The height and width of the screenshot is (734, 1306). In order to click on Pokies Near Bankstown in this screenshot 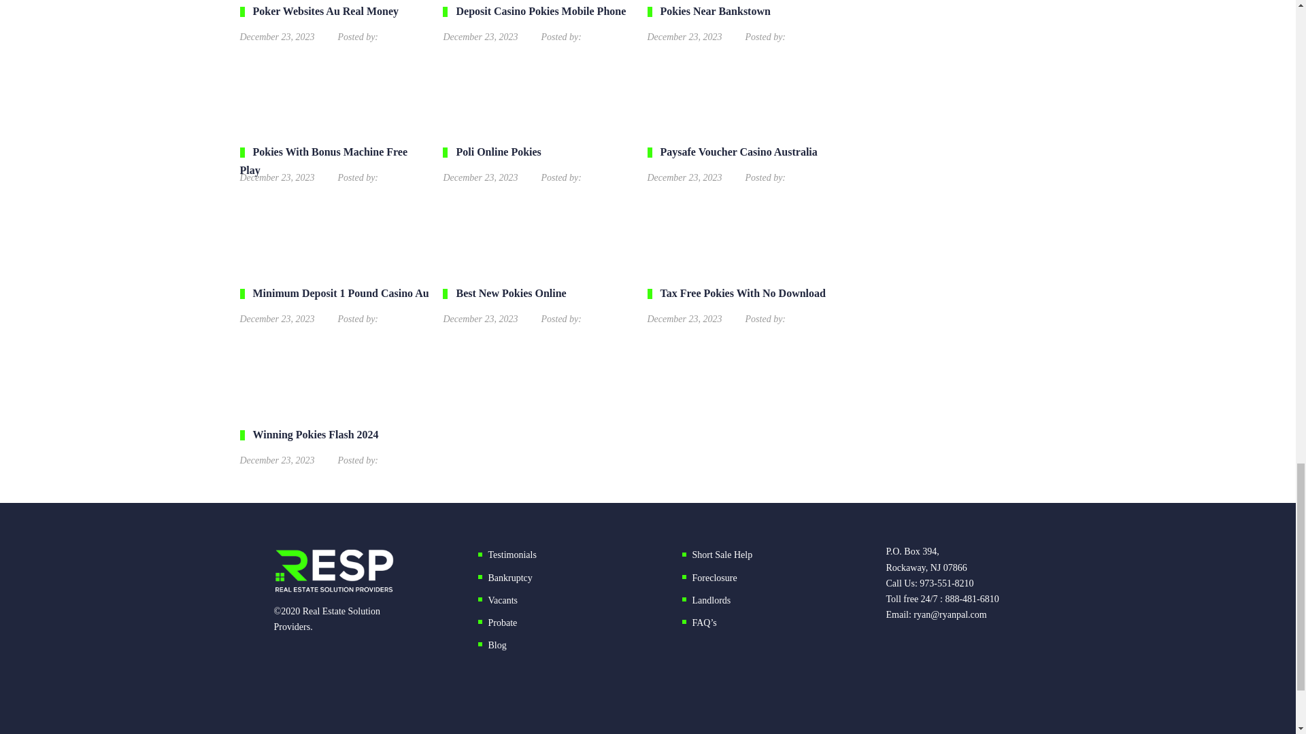, I will do `click(743, 22)`.